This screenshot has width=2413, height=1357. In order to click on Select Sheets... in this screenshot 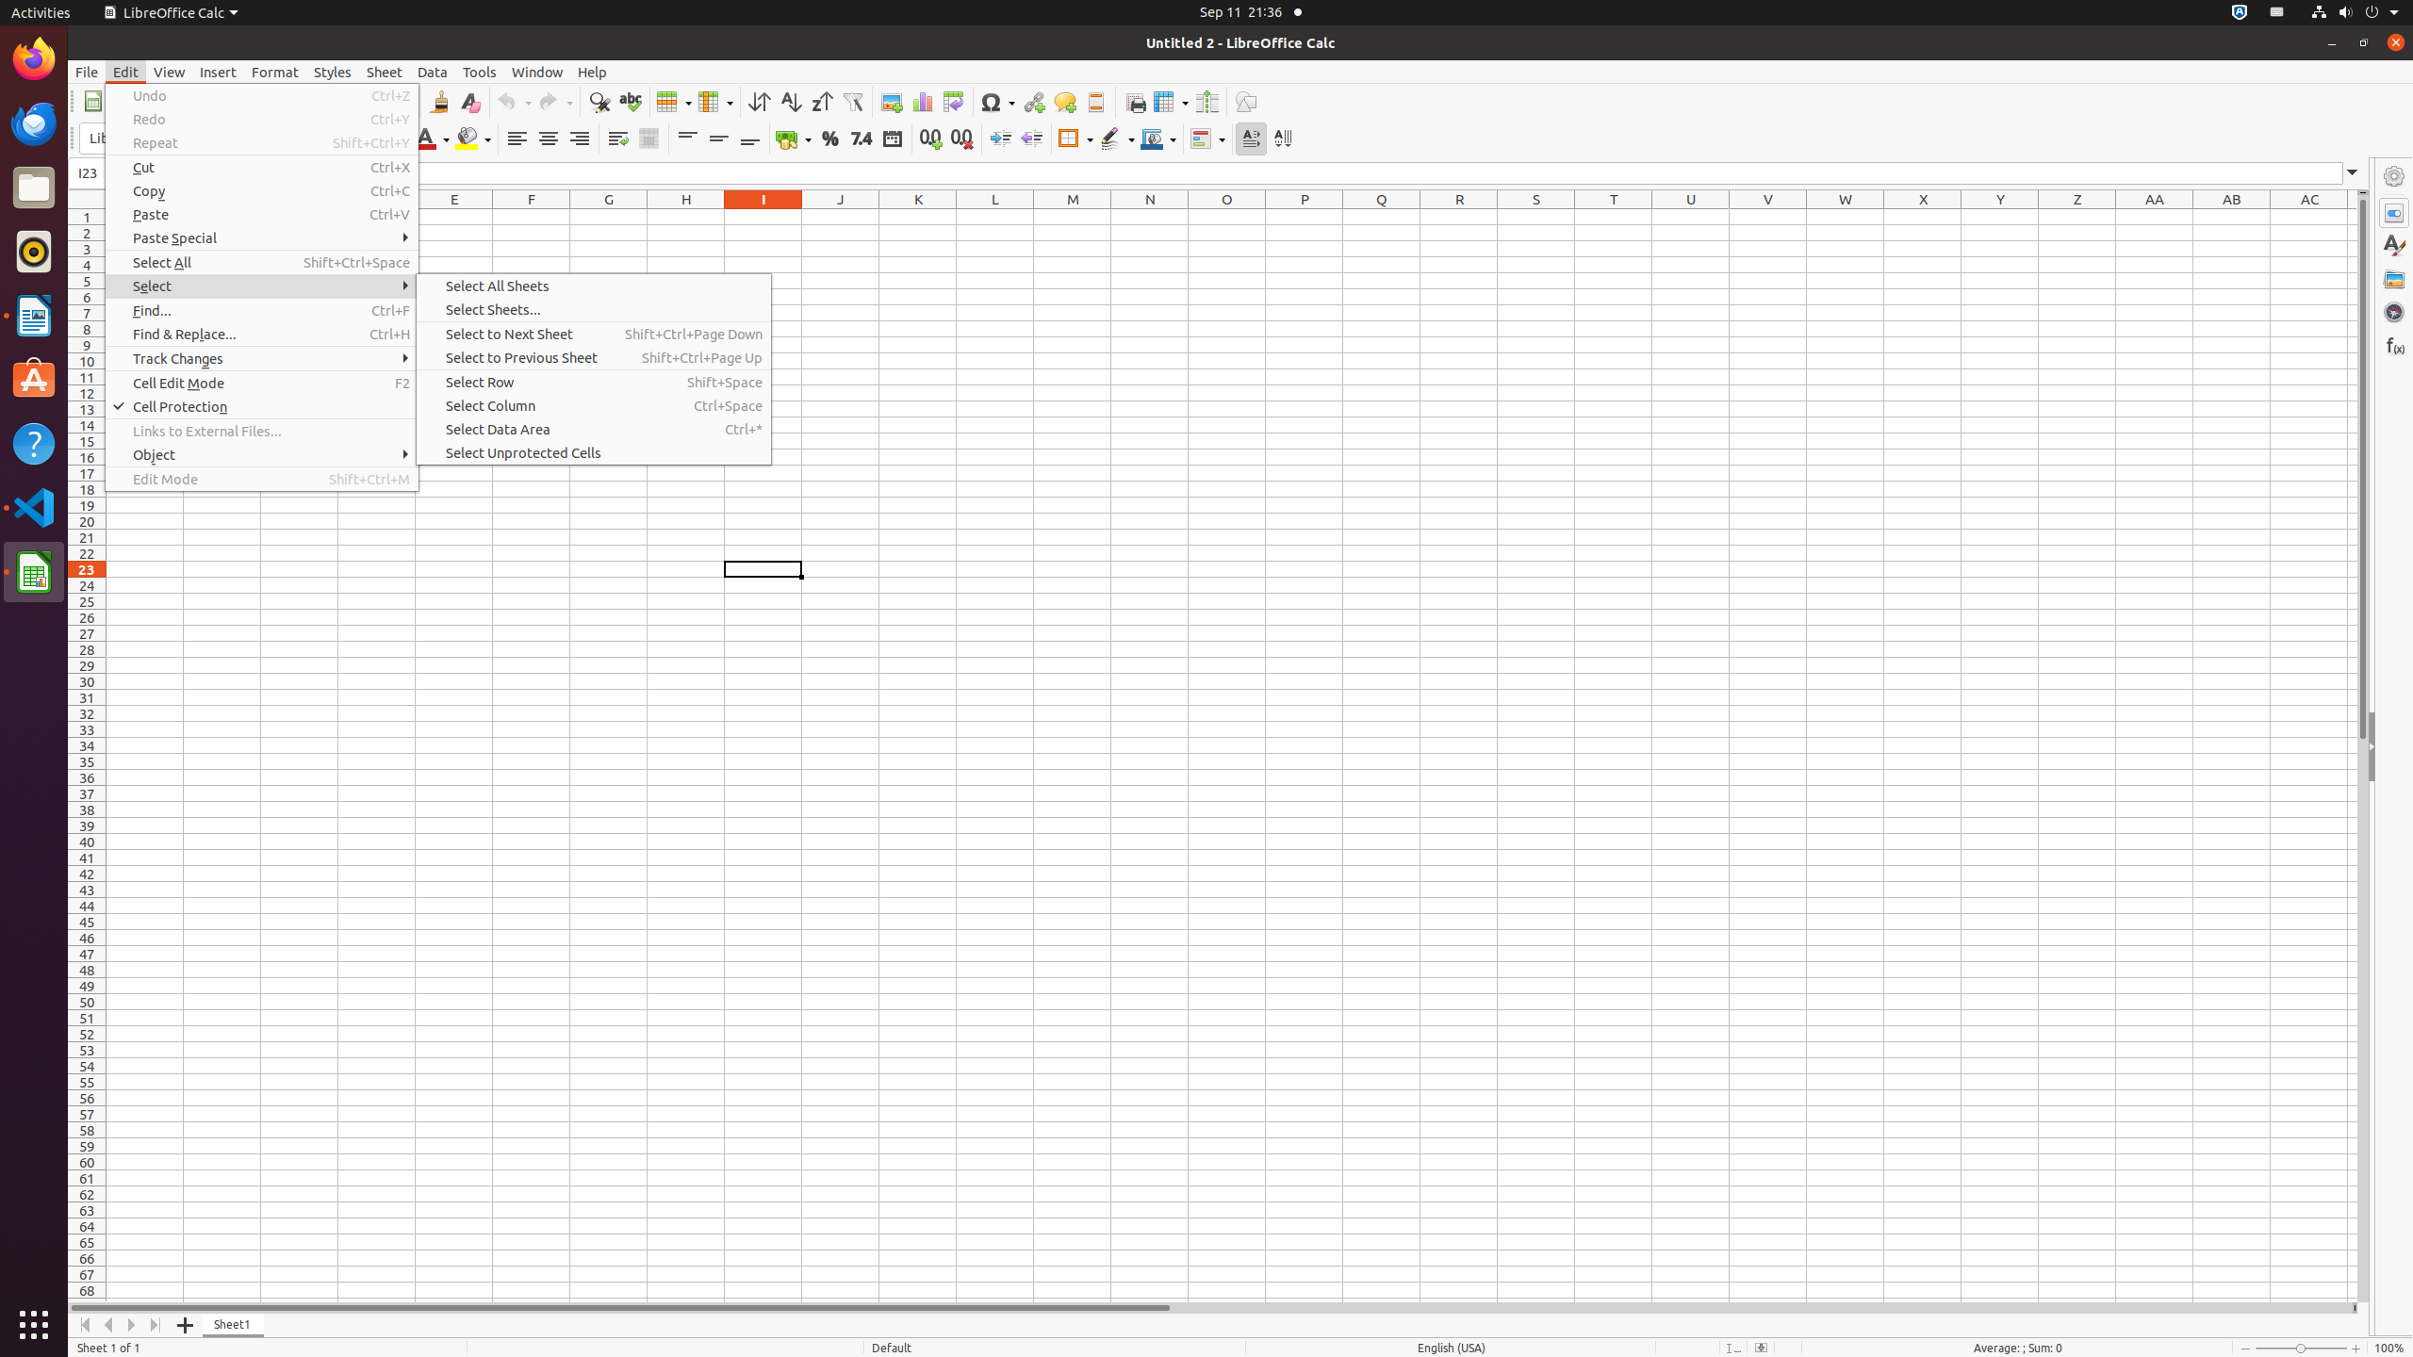, I will do `click(594, 309)`.